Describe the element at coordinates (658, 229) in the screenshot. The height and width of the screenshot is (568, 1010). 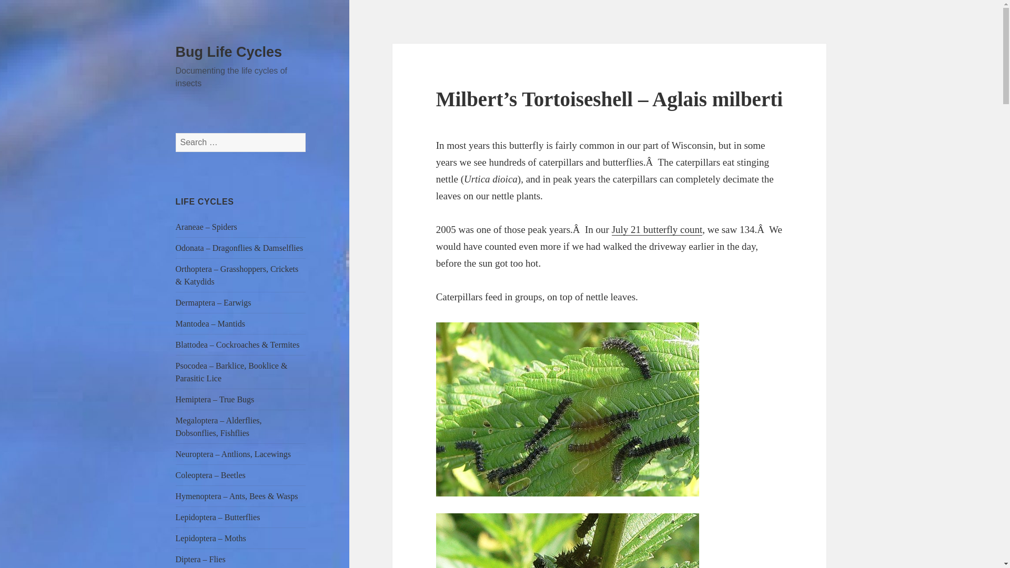
I see `July 21 butterfly count` at that location.